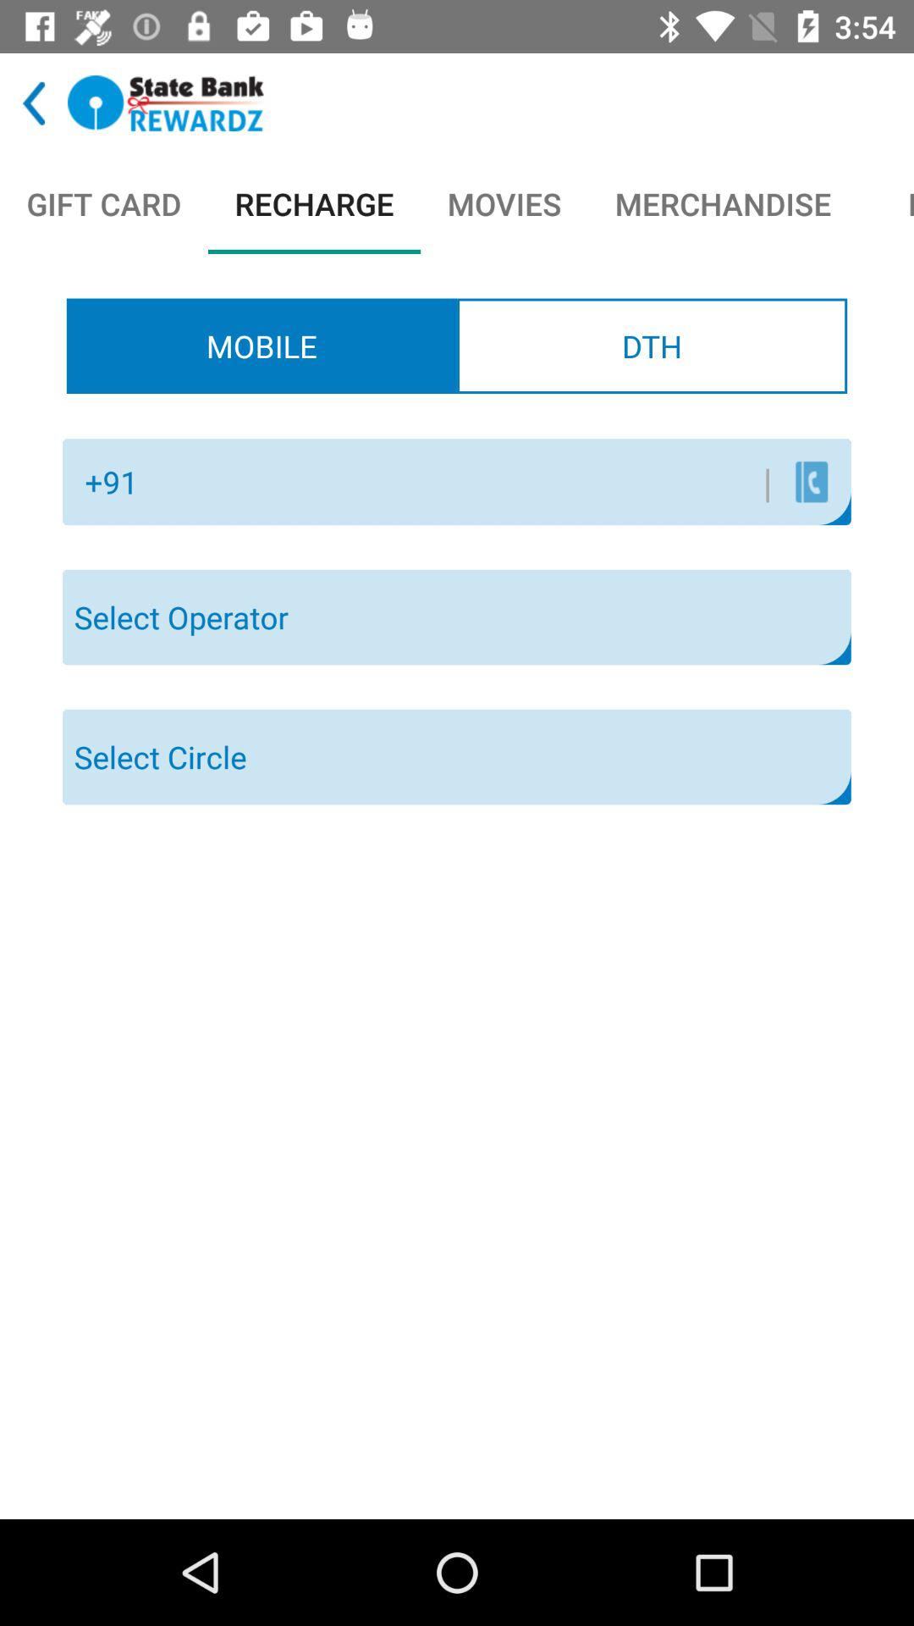 The image size is (914, 1626). Describe the element at coordinates (262, 346) in the screenshot. I see `turn on the mobile radio button` at that location.